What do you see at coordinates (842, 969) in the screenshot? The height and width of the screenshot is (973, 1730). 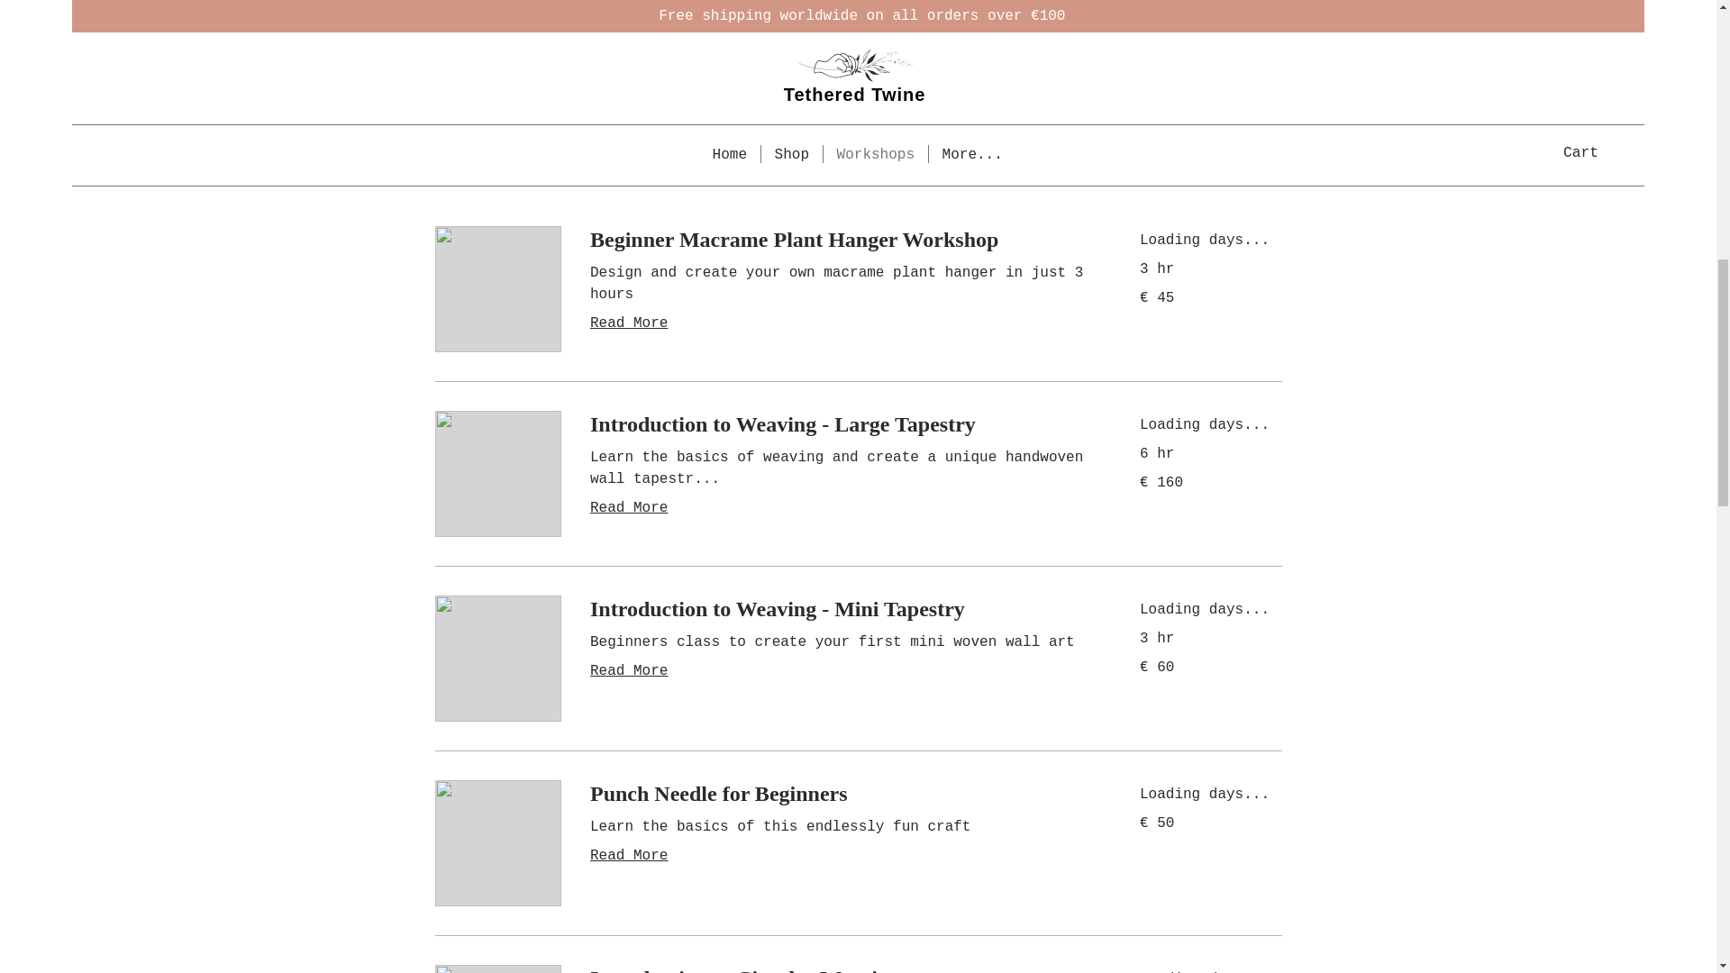 I see `Introduction to Circular Weaving` at bounding box center [842, 969].